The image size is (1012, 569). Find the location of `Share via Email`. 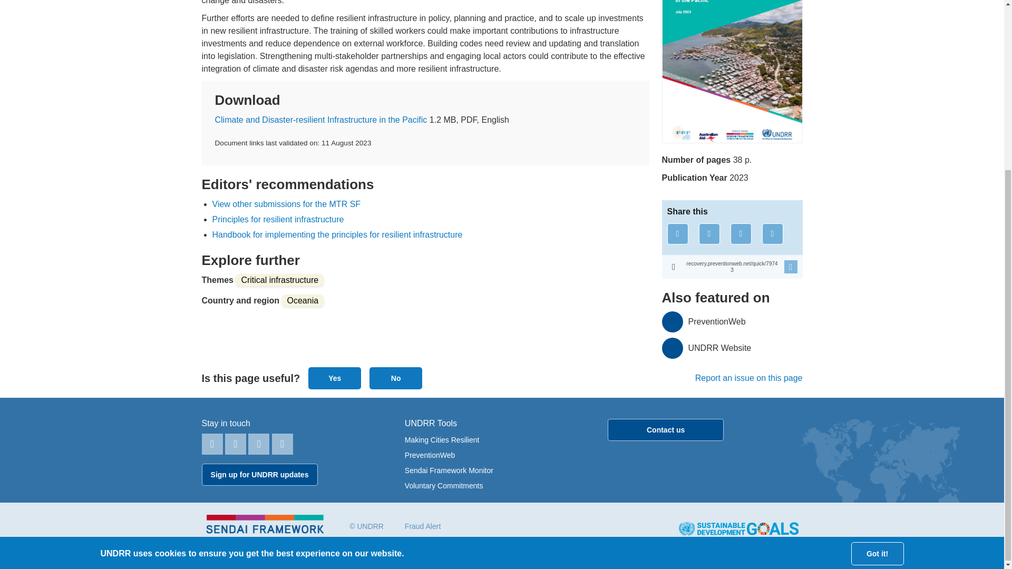

Share via Email is located at coordinates (773, 234).